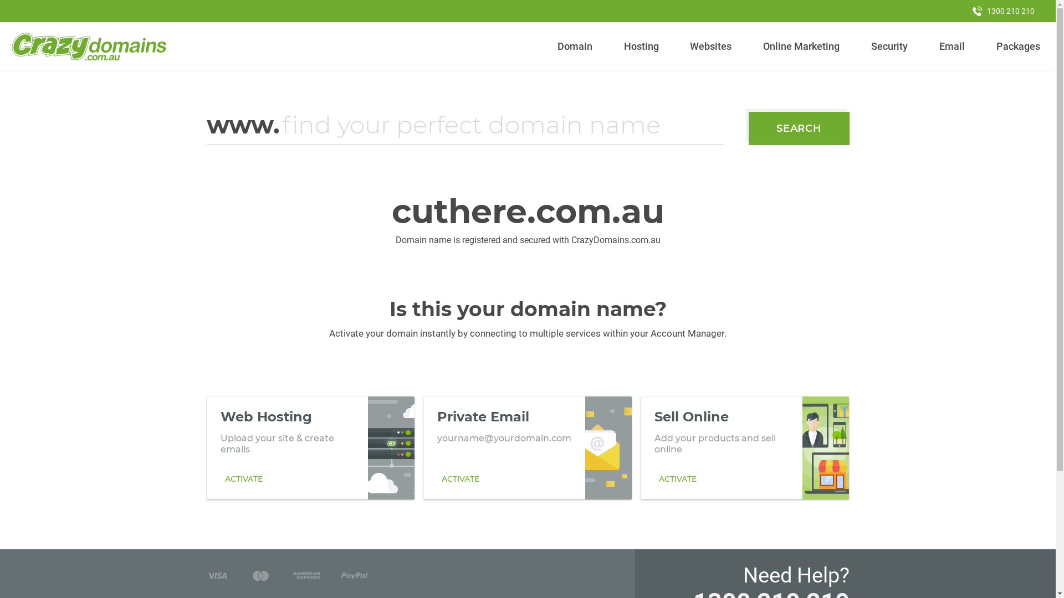  I want to click on Online Marketing, so click(801, 47).